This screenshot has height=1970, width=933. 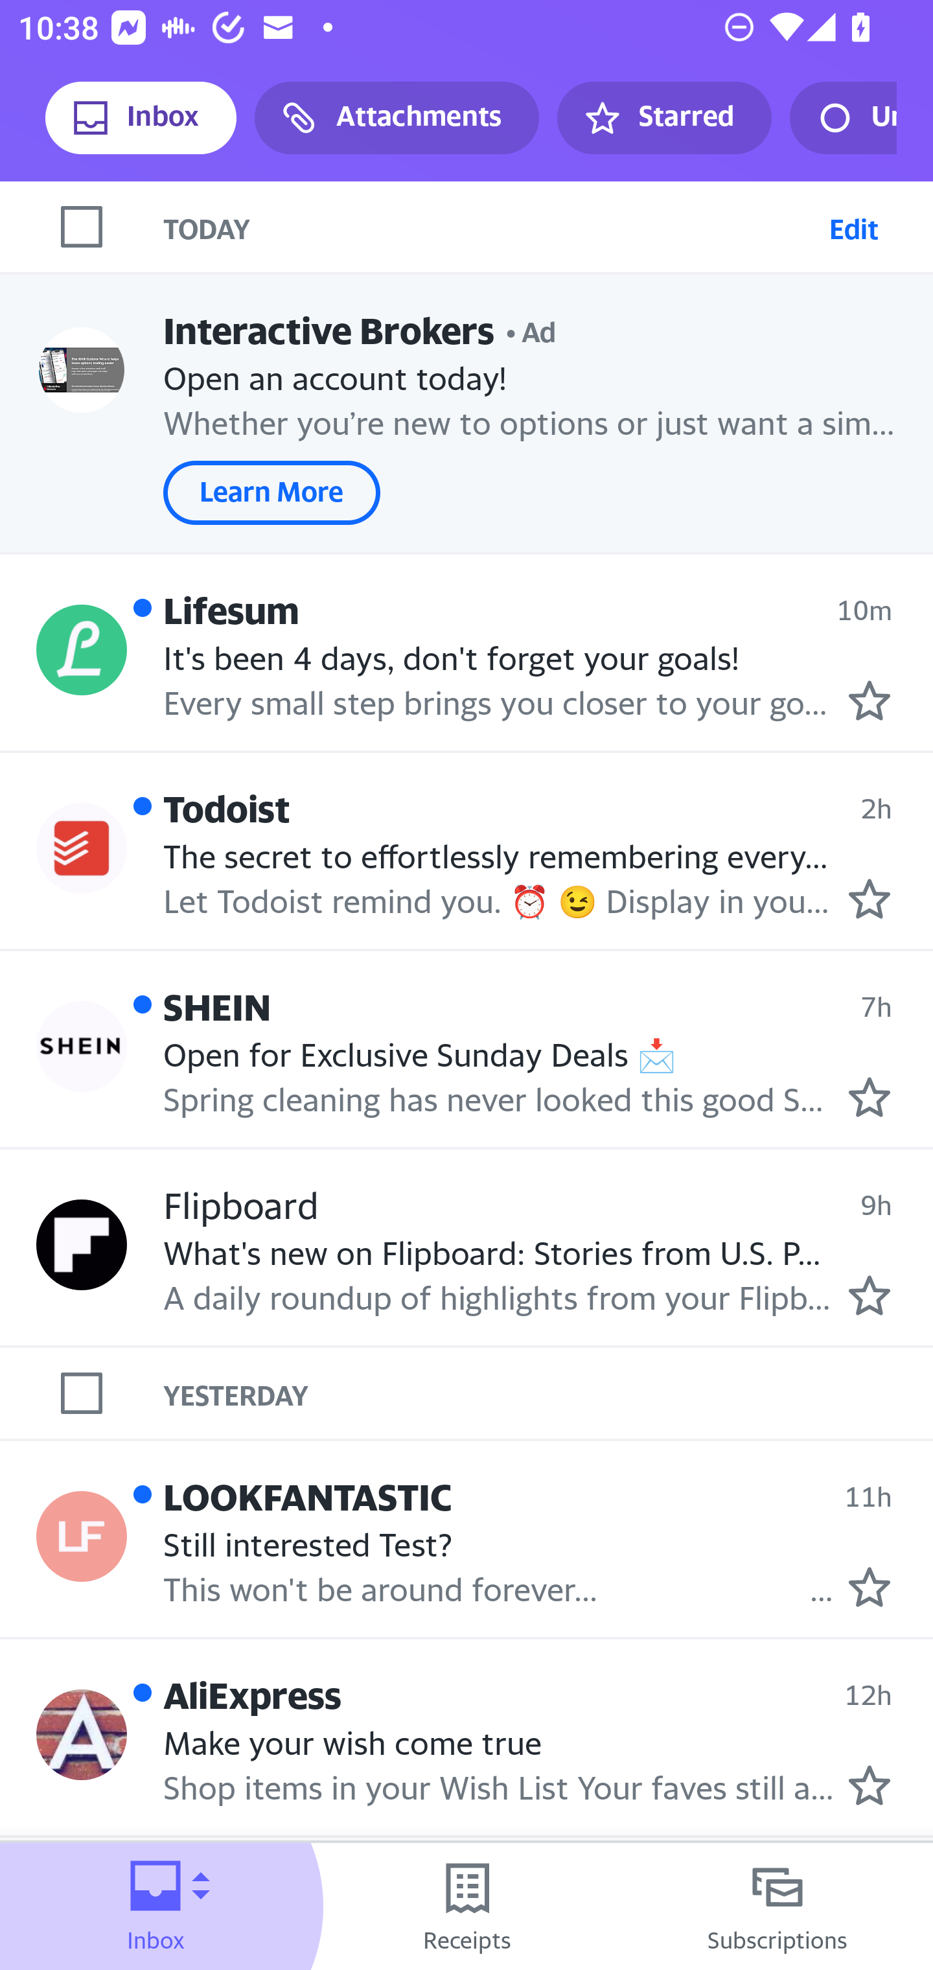 I want to click on Profile
LOOKFANTASTIC, so click(x=82, y=1536).